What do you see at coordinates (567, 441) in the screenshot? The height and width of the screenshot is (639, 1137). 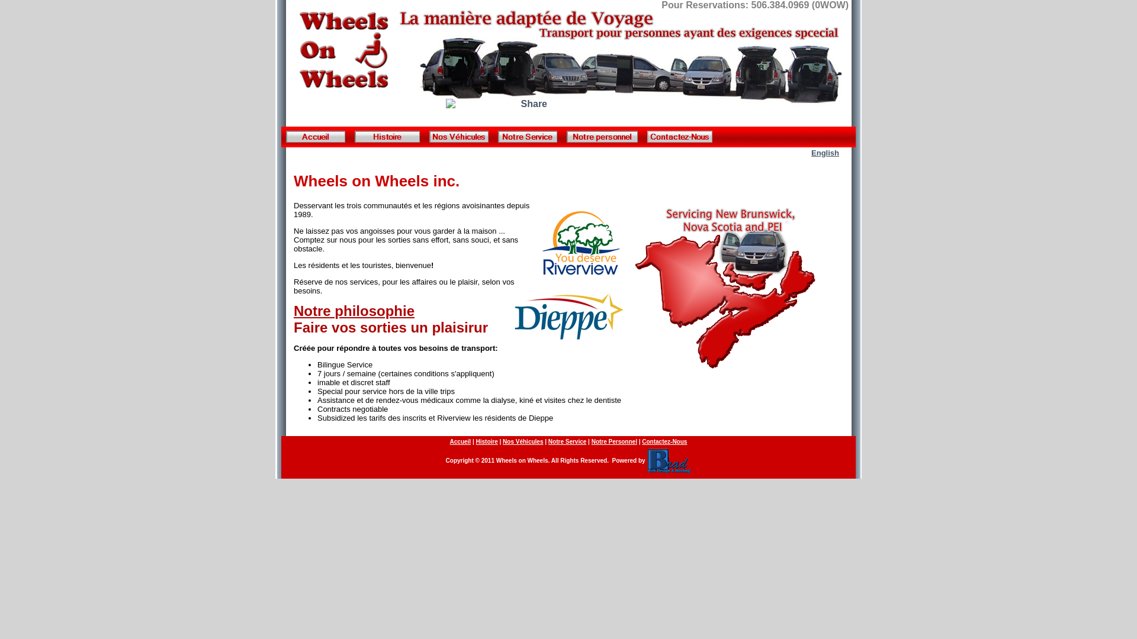 I see `Notre Service` at bounding box center [567, 441].